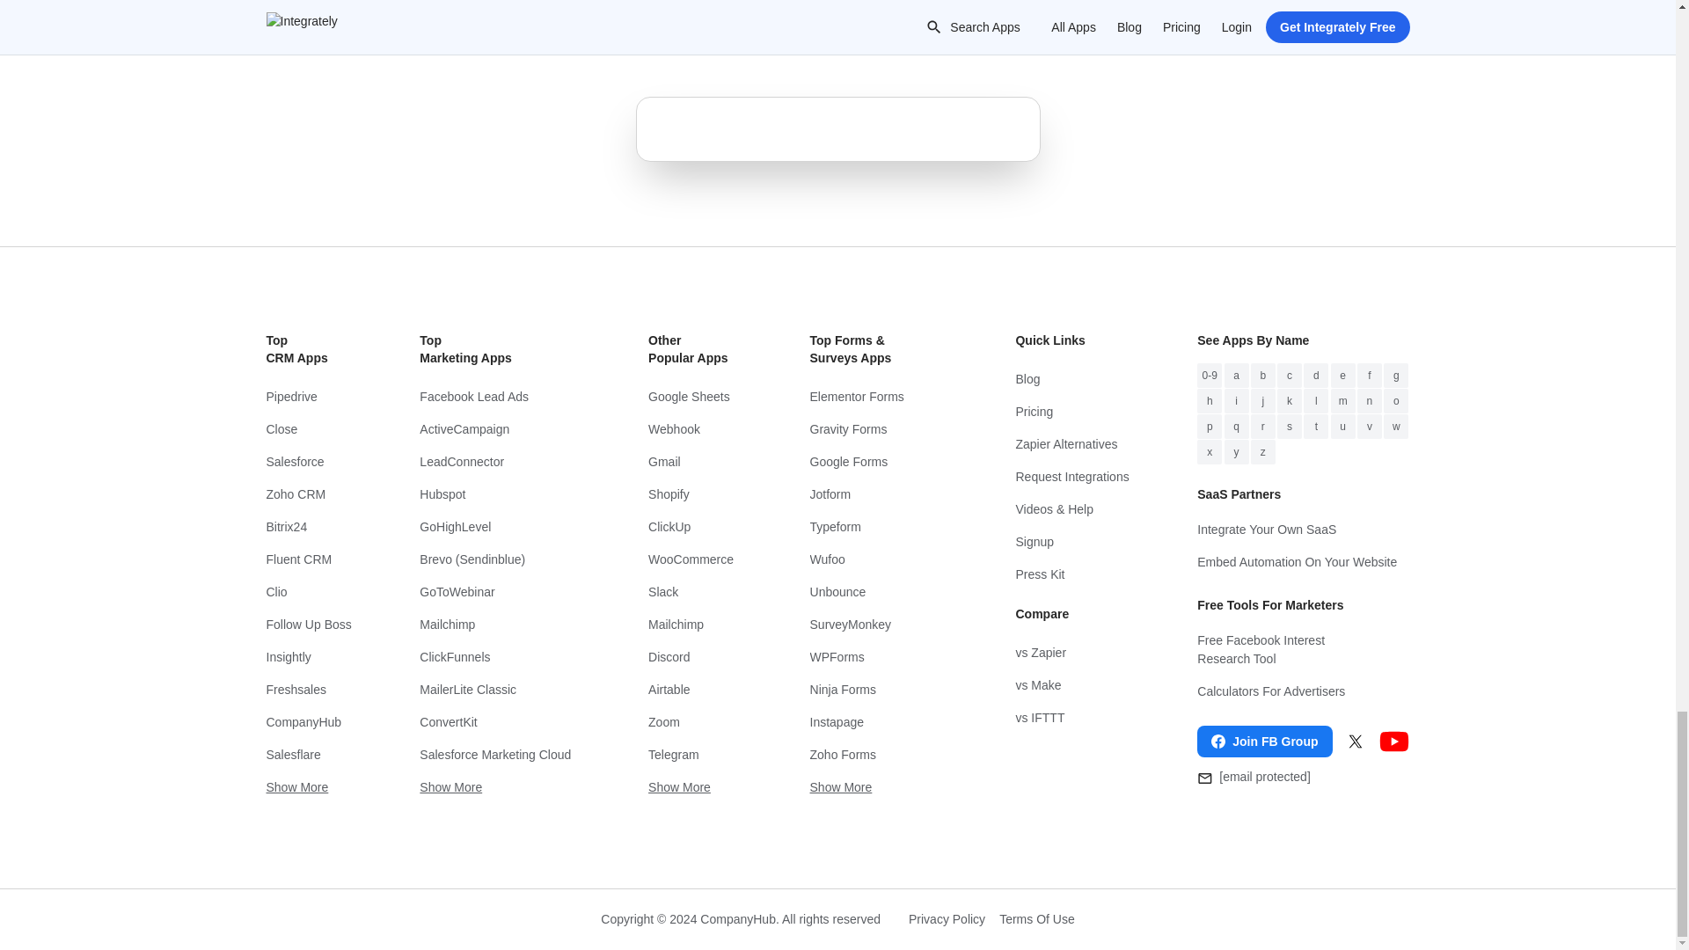 The width and height of the screenshot is (1689, 950). I want to click on Follow Up Boss, so click(308, 625).